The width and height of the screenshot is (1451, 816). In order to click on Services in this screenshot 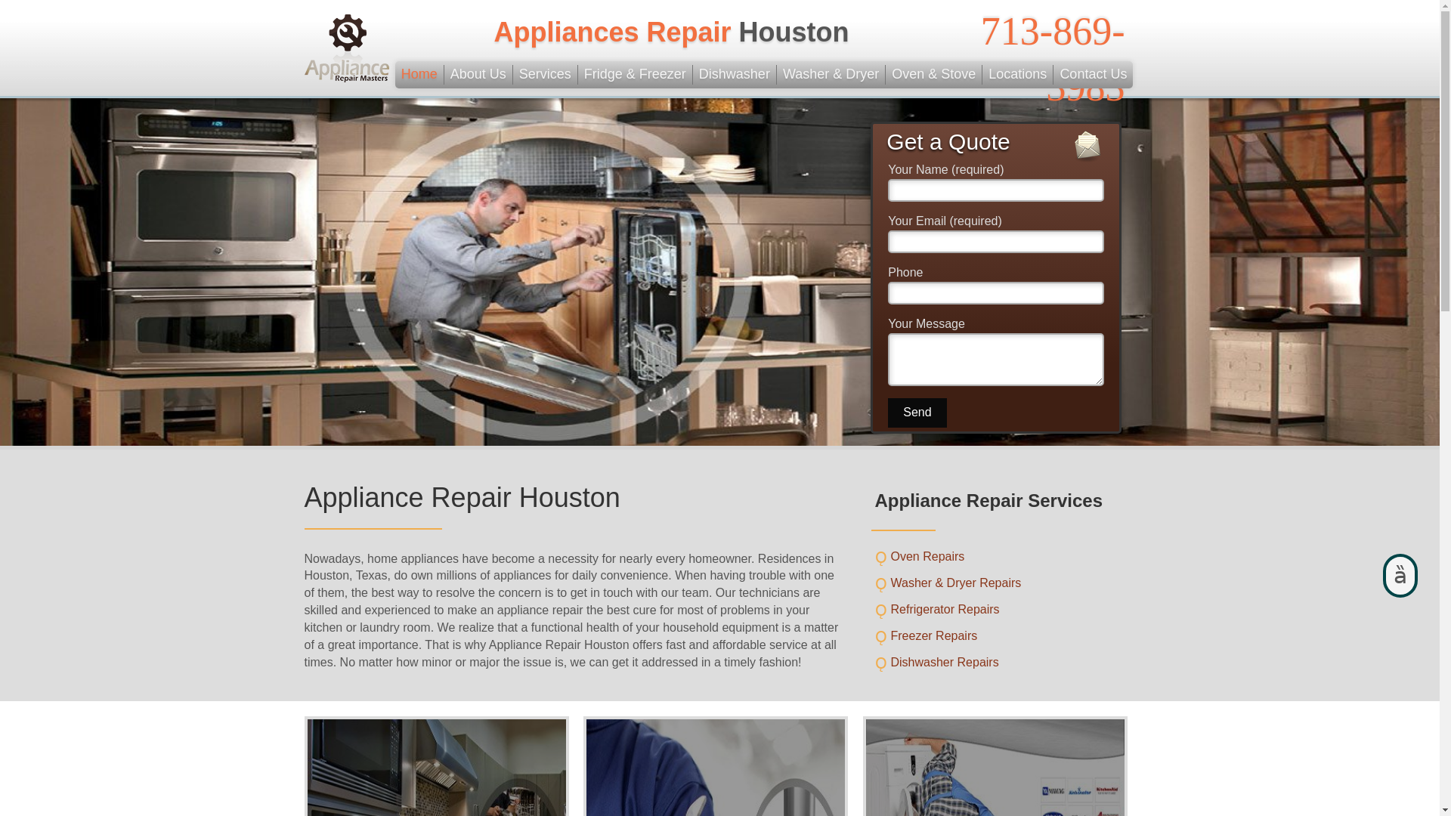, I will do `click(546, 75)`.